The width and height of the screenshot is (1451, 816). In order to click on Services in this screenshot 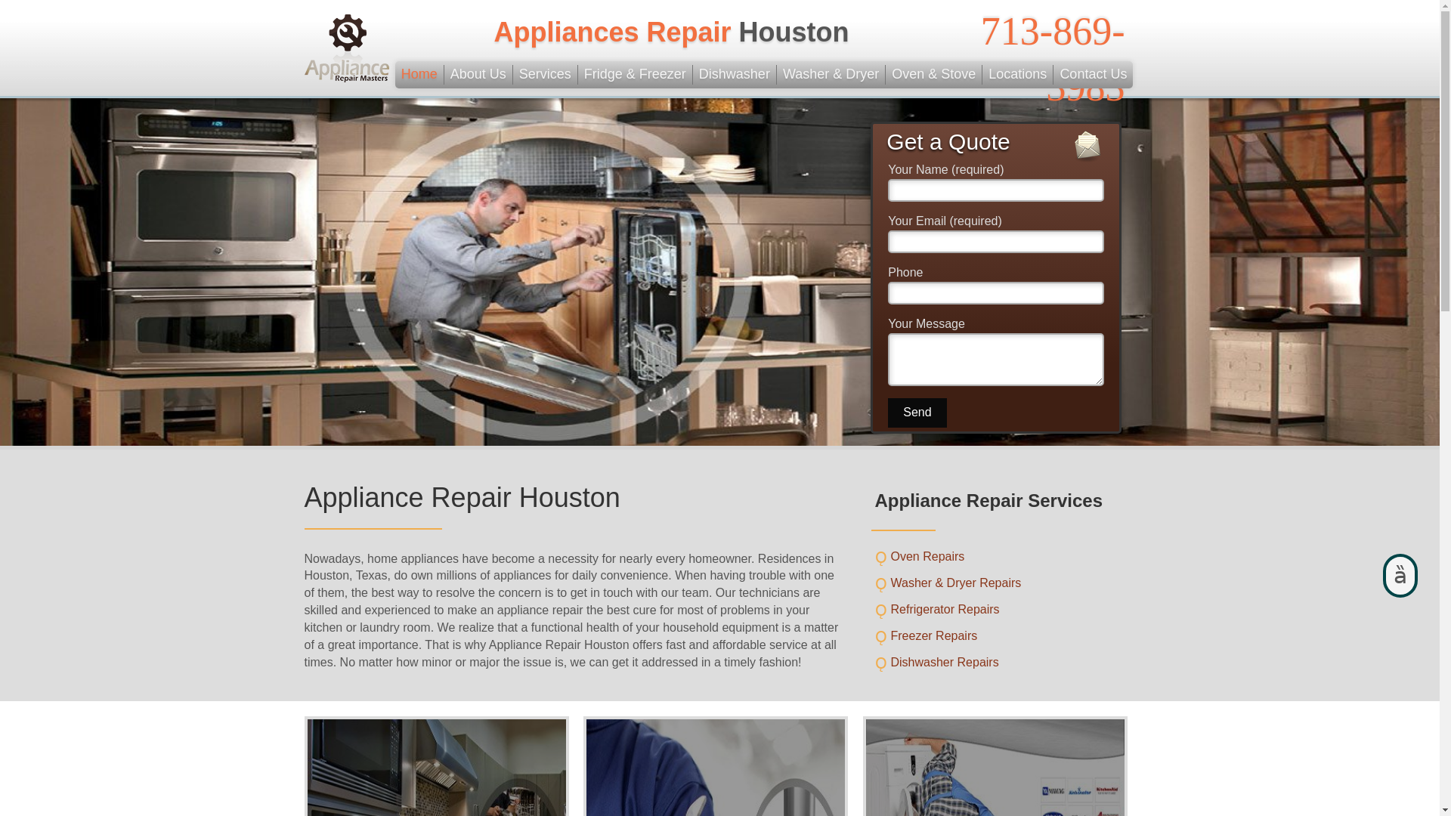, I will do `click(546, 75)`.